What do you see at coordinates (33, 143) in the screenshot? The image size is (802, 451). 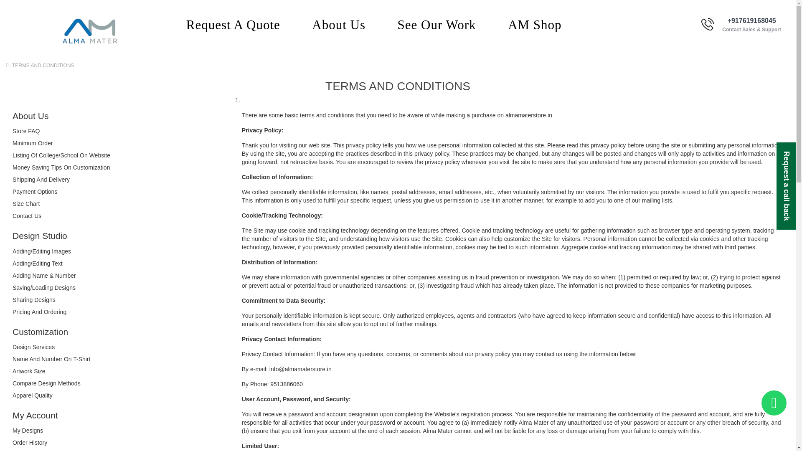 I see `Minimum Order` at bounding box center [33, 143].